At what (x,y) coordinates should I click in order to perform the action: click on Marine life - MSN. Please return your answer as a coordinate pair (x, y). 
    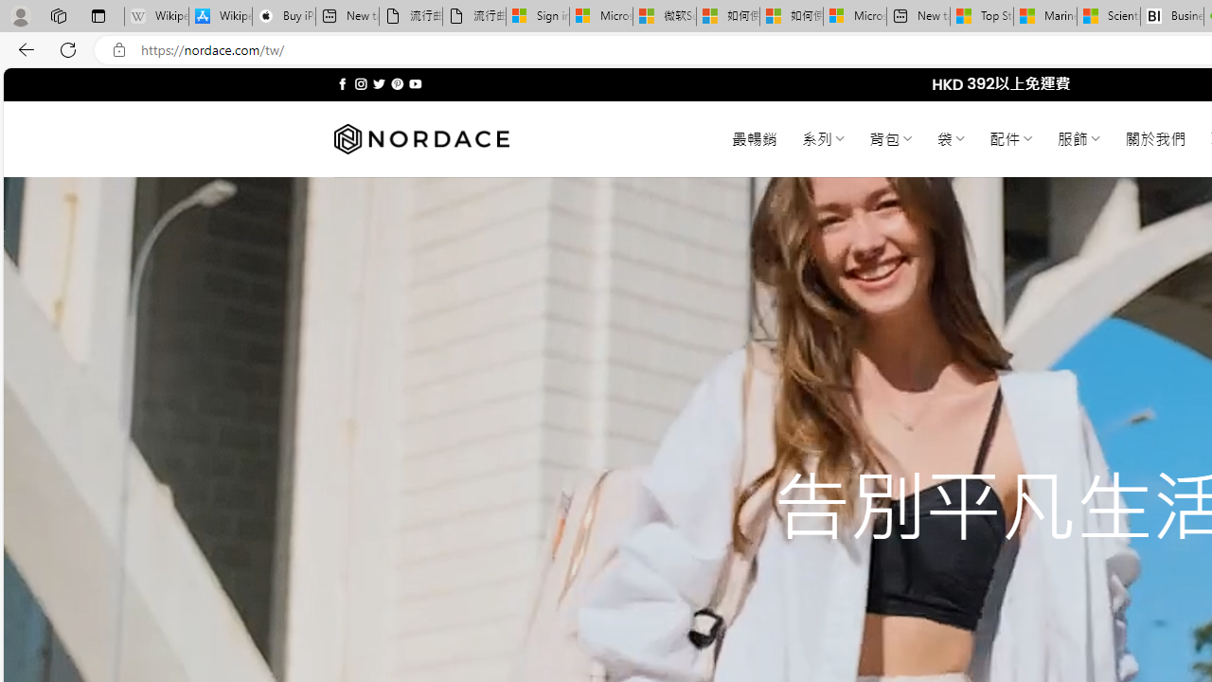
    Looking at the image, I should click on (1045, 17).